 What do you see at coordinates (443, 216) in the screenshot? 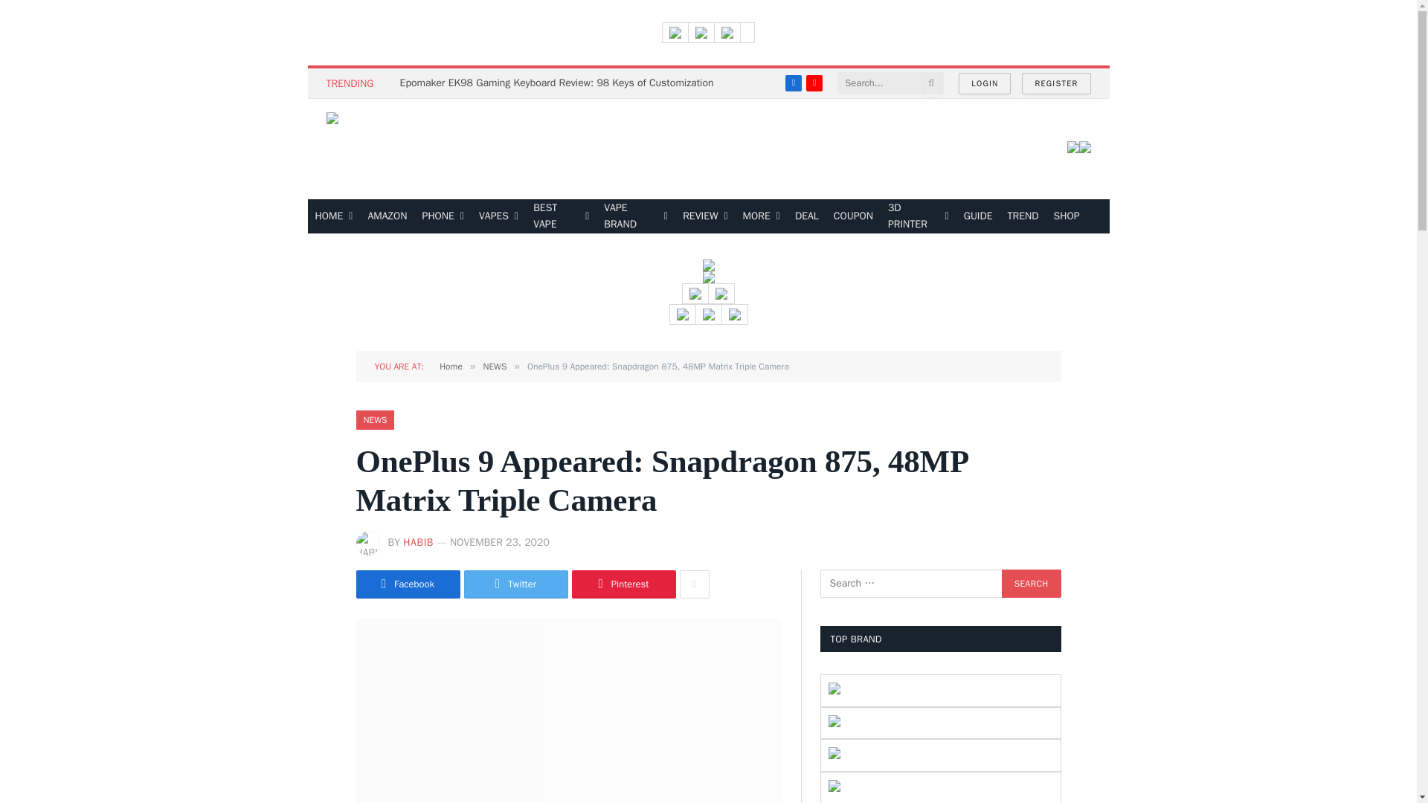
I see `PHONE` at bounding box center [443, 216].